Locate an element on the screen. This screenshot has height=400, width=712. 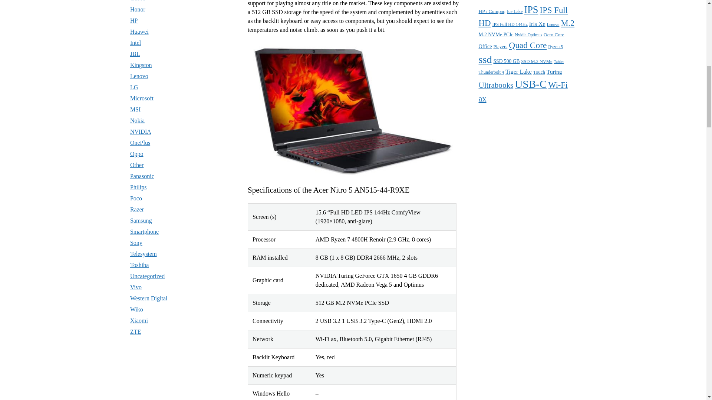
Honor is located at coordinates (138, 9).